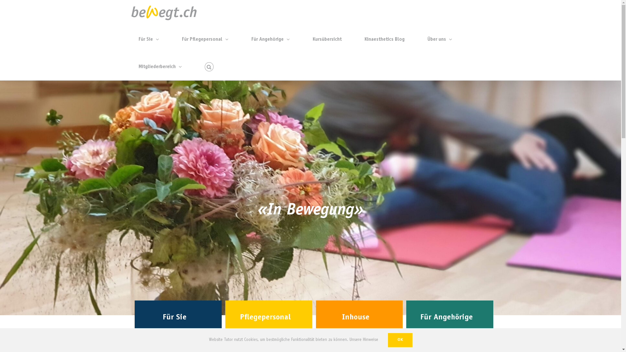 The height and width of the screenshot is (352, 626). I want to click on Search, so click(209, 67).